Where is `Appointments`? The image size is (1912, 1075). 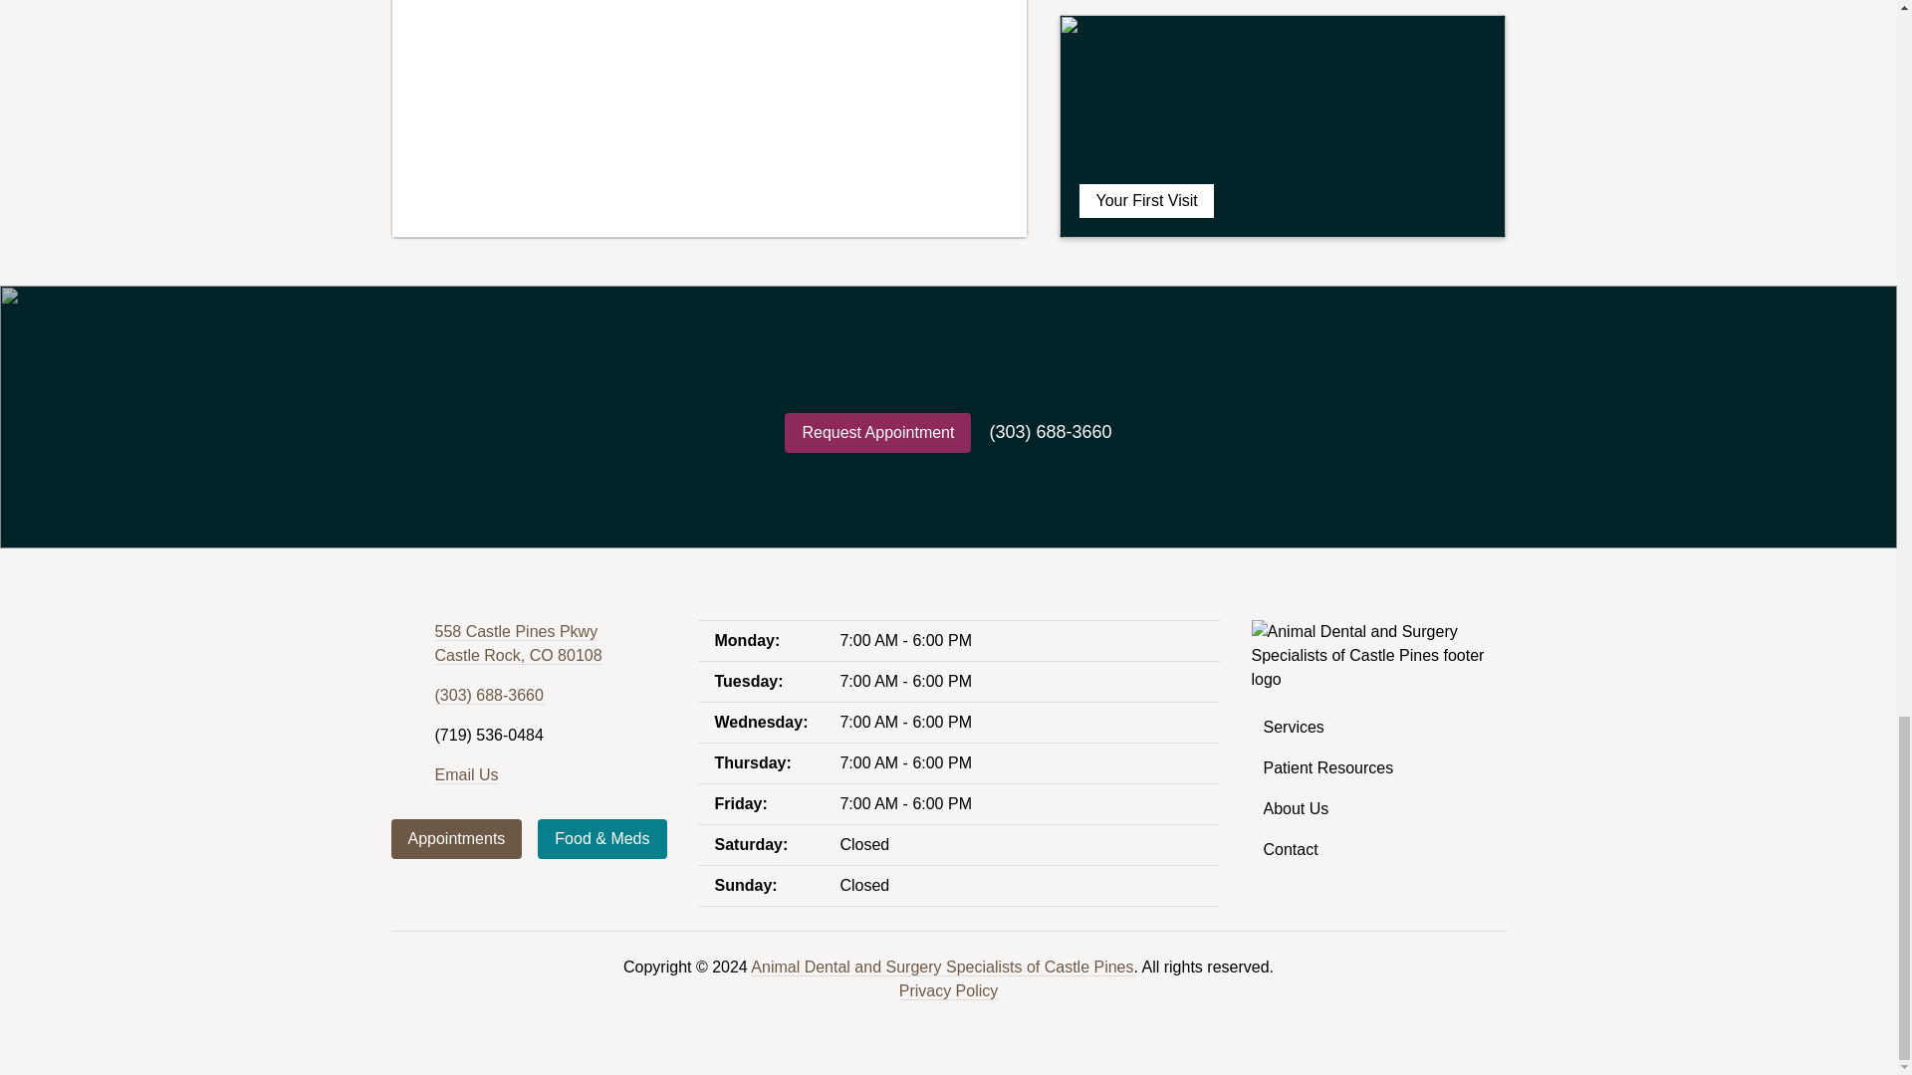
Appointments is located at coordinates (456, 838).